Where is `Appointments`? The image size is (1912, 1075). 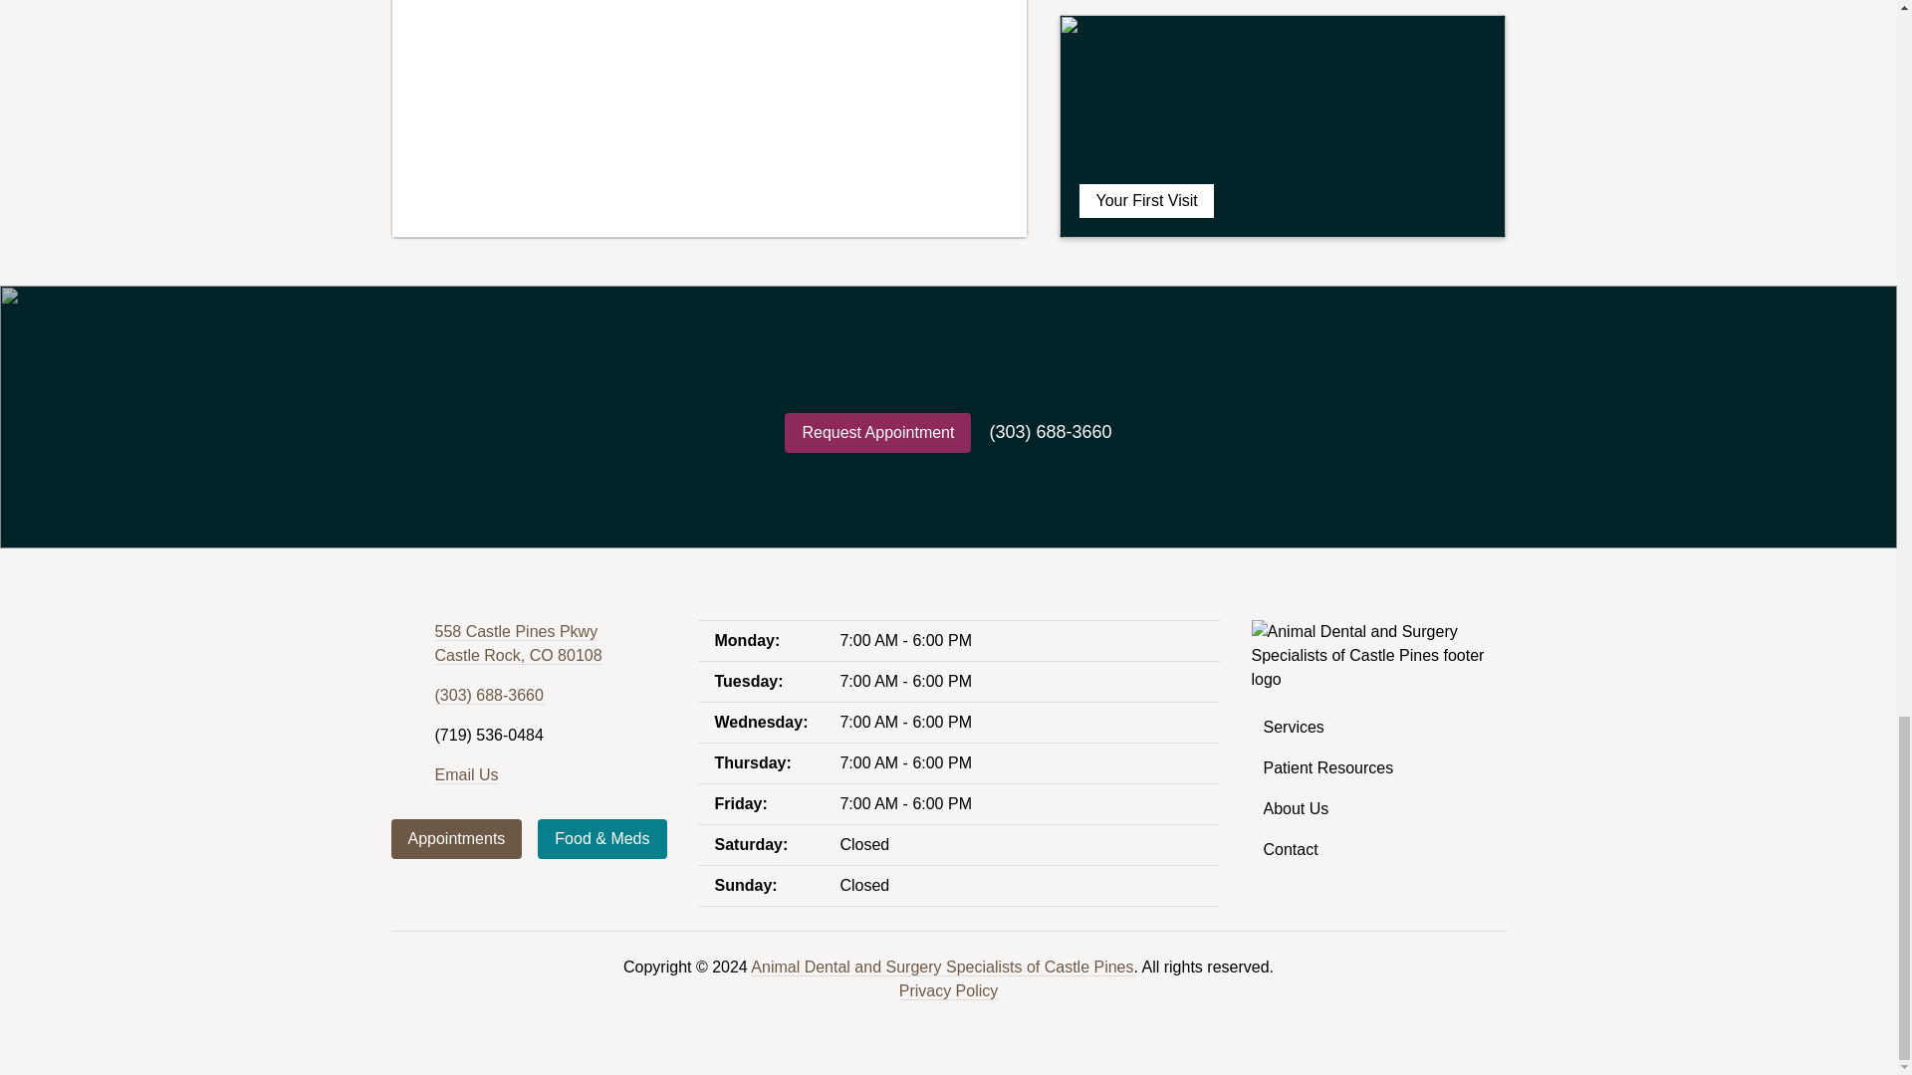
Appointments is located at coordinates (456, 838).